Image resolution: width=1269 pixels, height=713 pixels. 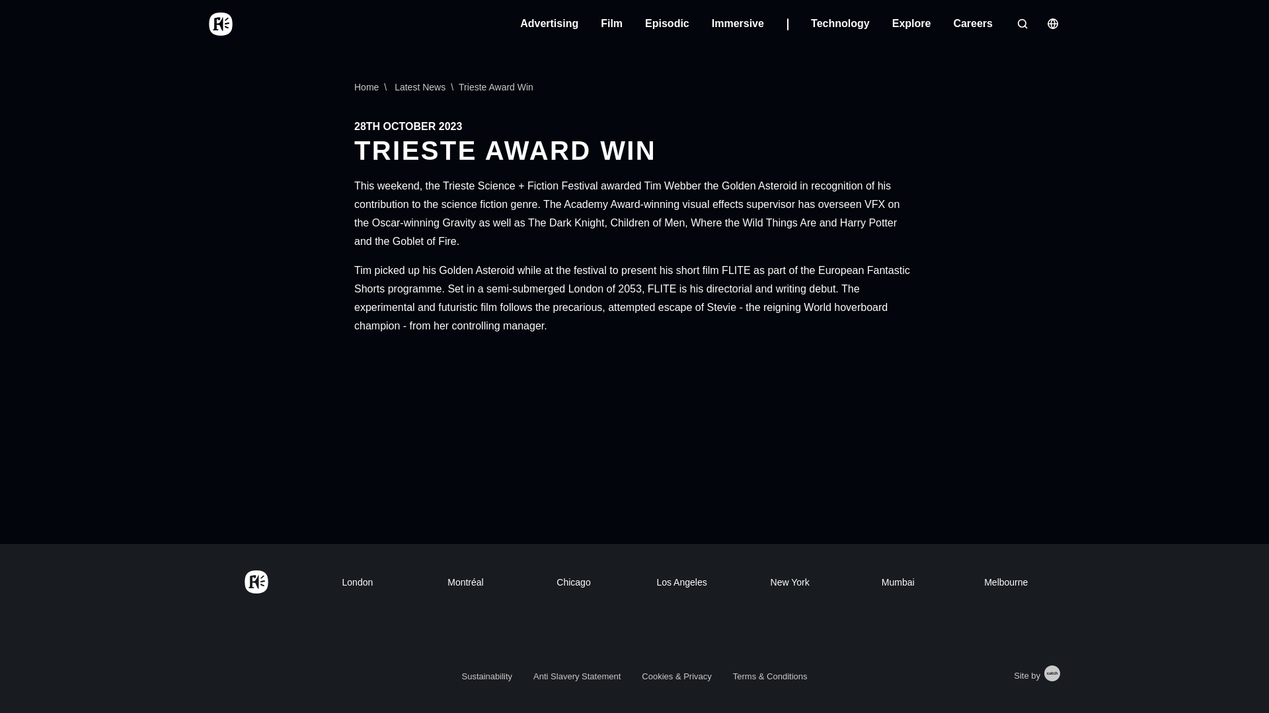 What do you see at coordinates (611, 23) in the screenshot?
I see `Film` at bounding box center [611, 23].